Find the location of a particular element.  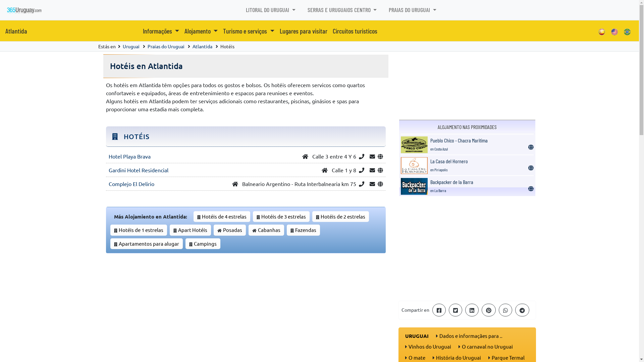

Advertisement is located at coordinates (467, 248).